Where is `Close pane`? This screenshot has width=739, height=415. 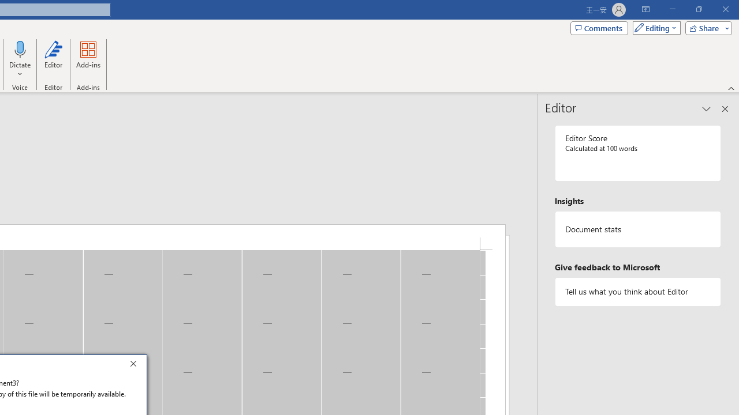 Close pane is located at coordinates (725, 108).